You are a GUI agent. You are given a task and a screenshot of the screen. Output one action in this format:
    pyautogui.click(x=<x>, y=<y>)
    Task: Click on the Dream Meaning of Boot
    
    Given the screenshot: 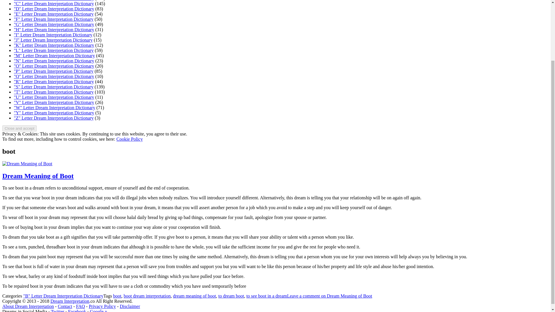 What is the action you would take?
    pyautogui.click(x=38, y=176)
    